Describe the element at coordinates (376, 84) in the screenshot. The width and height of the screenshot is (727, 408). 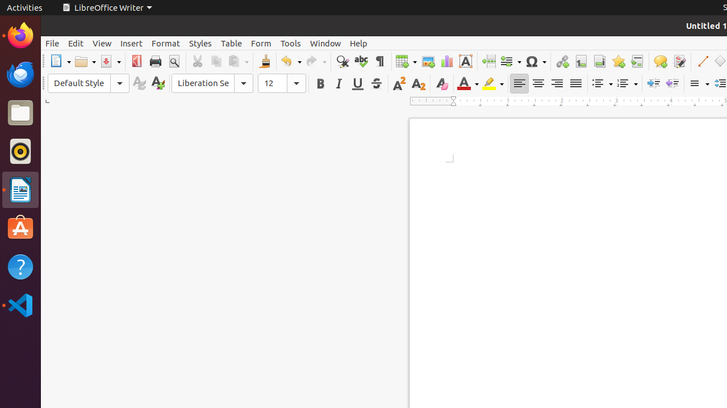
I see `Strikethrough` at that location.